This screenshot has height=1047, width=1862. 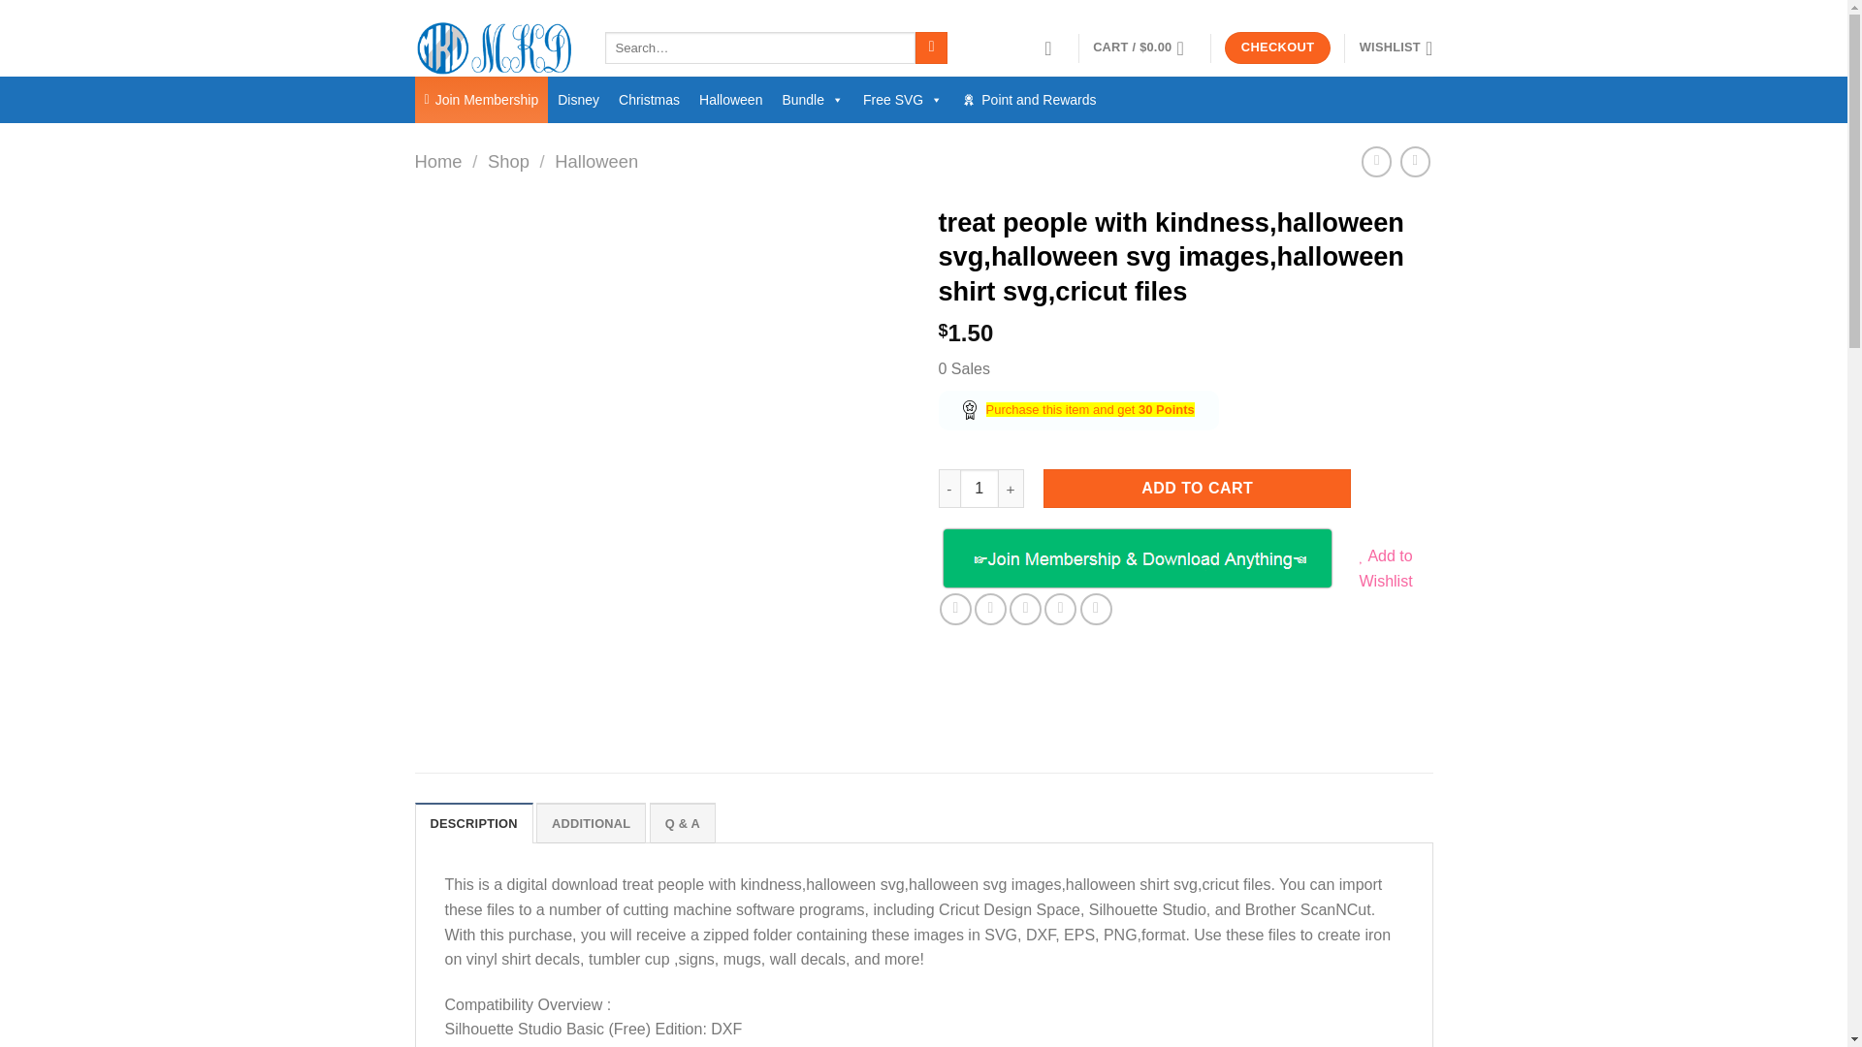 What do you see at coordinates (730, 99) in the screenshot?
I see `Halloween` at bounding box center [730, 99].